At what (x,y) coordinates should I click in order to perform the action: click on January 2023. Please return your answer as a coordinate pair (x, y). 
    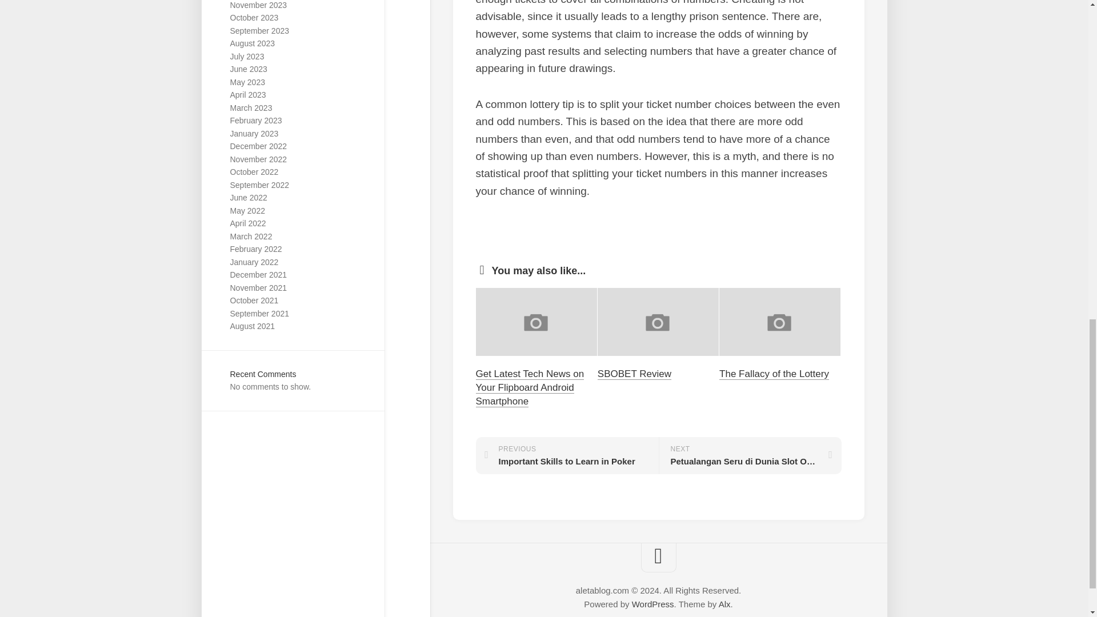
    Looking at the image, I should click on (254, 133).